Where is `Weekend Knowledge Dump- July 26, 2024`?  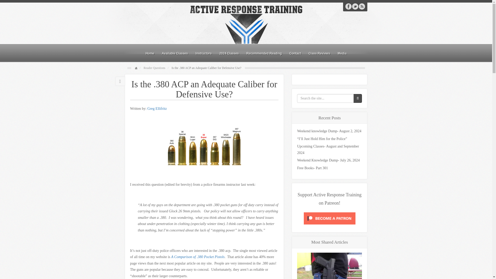
Weekend Knowledge Dump- July 26, 2024 is located at coordinates (328, 160).